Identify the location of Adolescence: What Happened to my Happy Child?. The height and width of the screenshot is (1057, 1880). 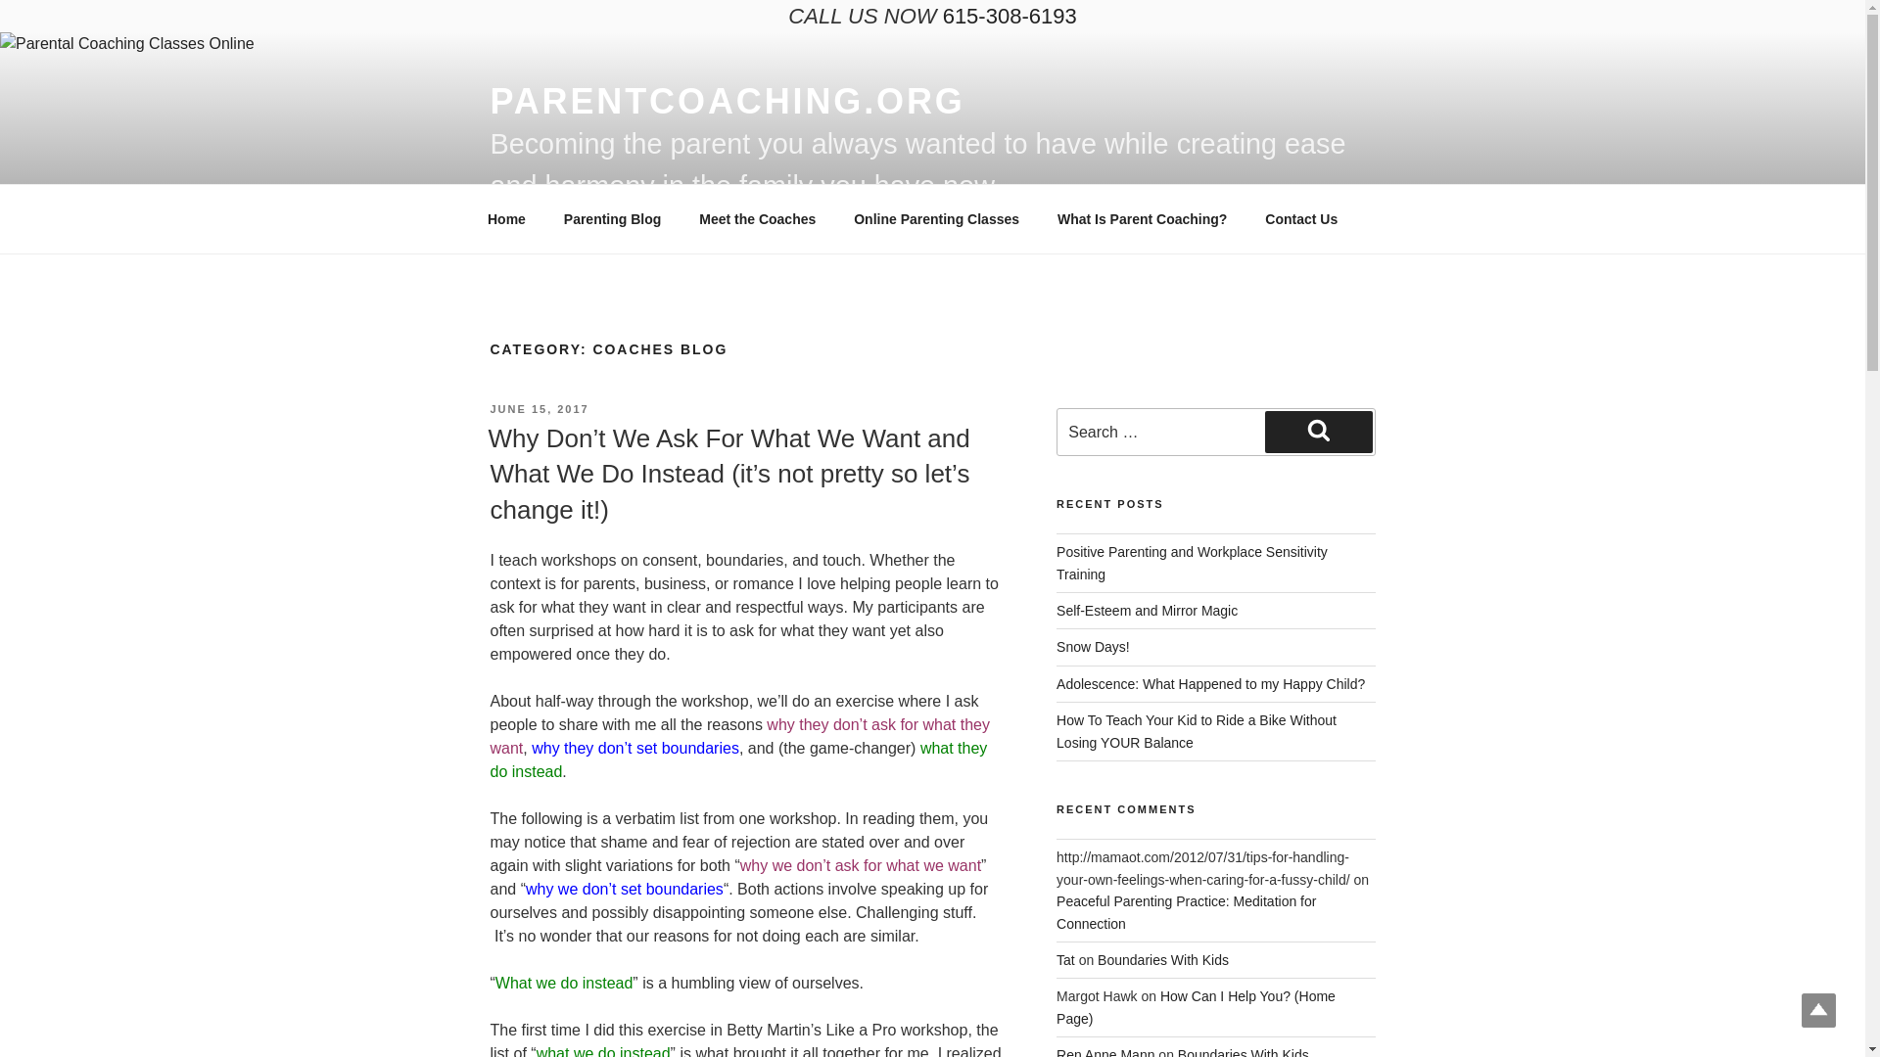
(1210, 684).